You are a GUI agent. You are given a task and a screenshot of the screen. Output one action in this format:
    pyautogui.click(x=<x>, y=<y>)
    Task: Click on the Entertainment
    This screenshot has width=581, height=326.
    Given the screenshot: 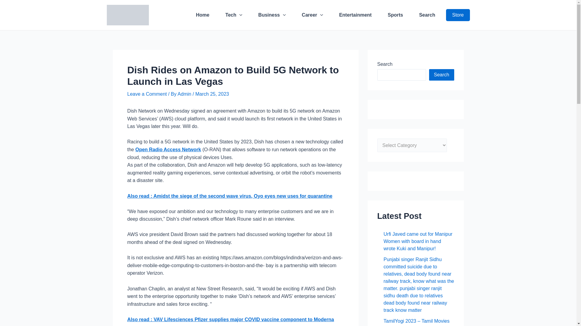 What is the action you would take?
    pyautogui.click(x=355, y=15)
    